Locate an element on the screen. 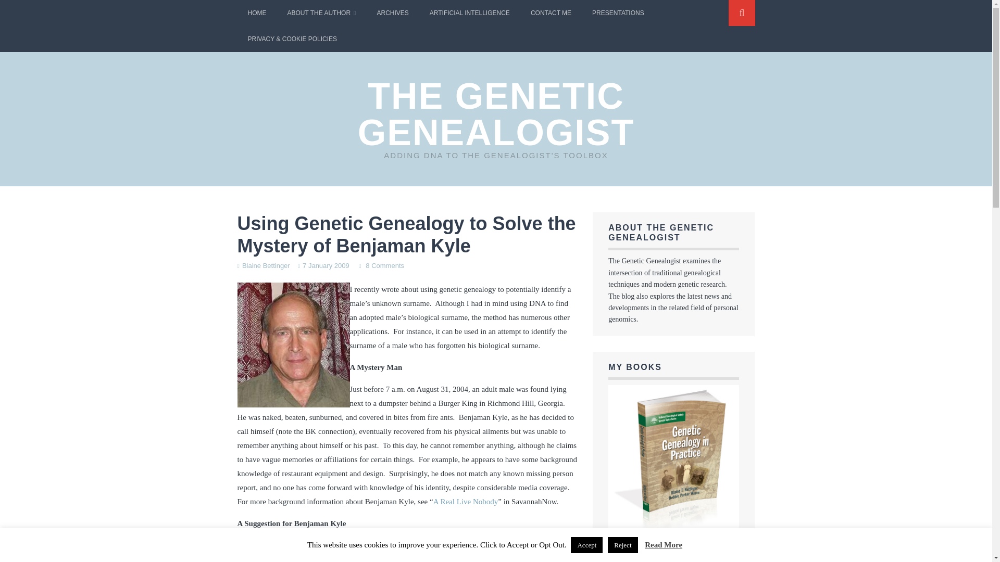  A Real Live Nobody is located at coordinates (466, 502).